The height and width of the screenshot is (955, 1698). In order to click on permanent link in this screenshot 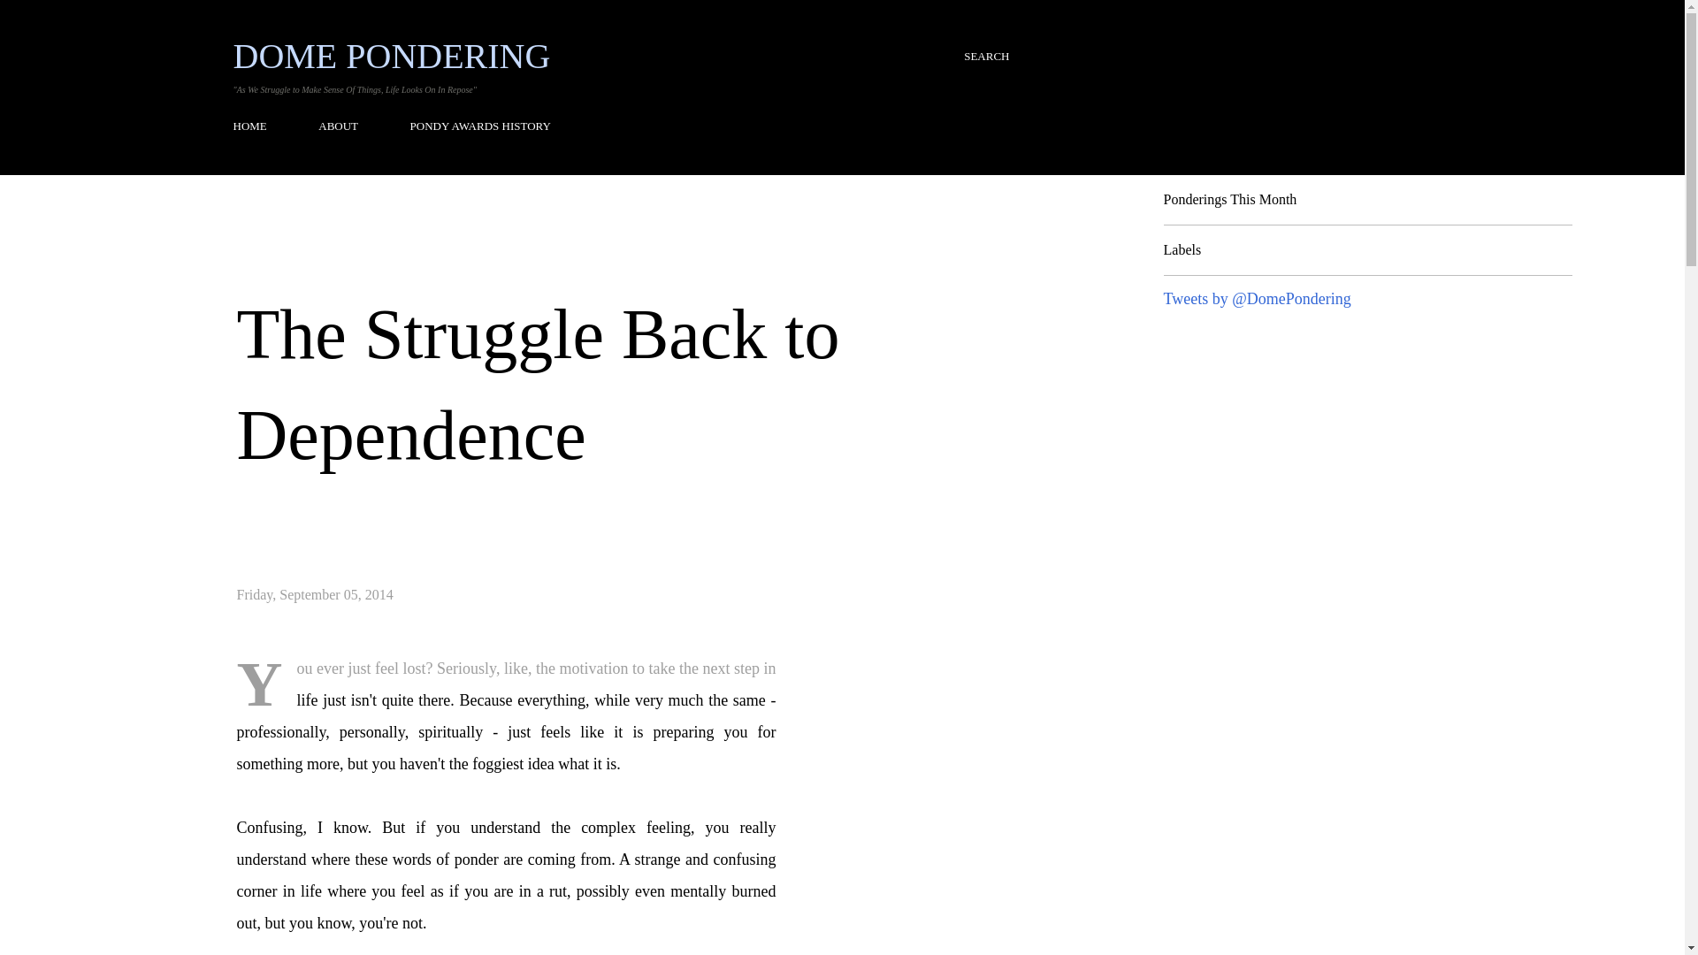, I will do `click(315, 594)`.